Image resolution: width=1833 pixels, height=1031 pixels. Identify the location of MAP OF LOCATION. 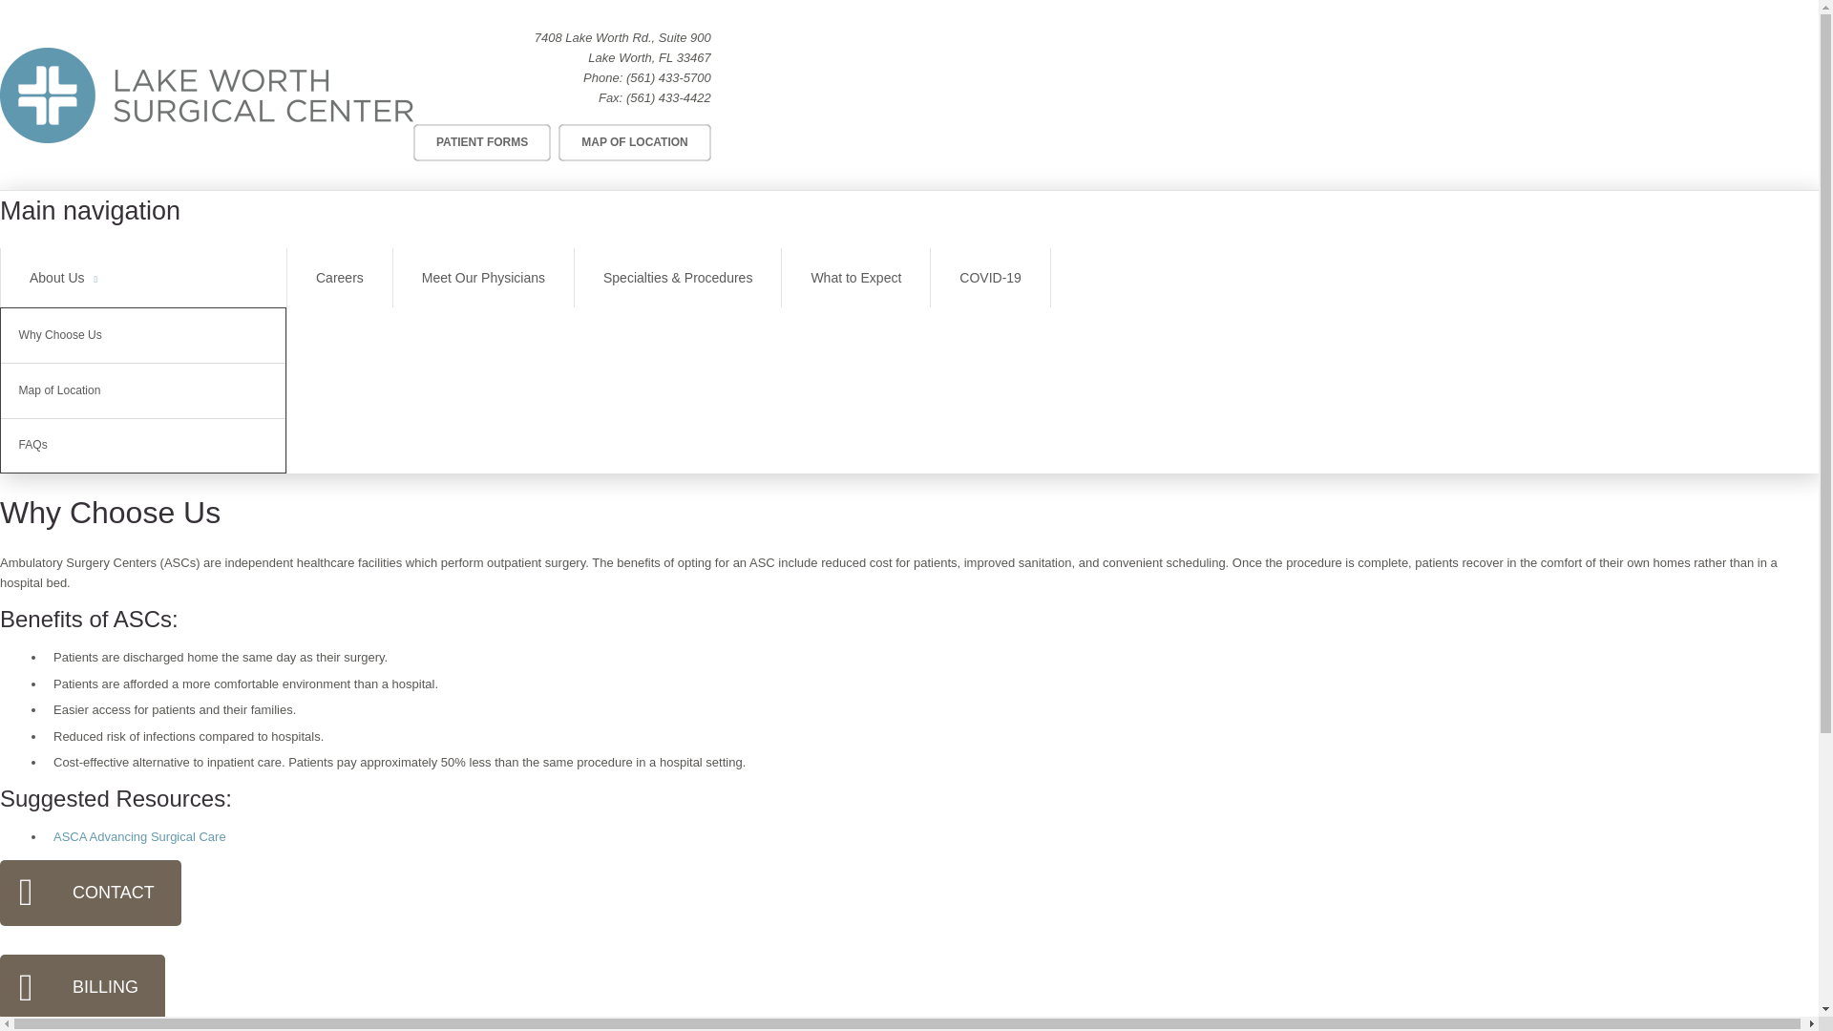
(634, 141).